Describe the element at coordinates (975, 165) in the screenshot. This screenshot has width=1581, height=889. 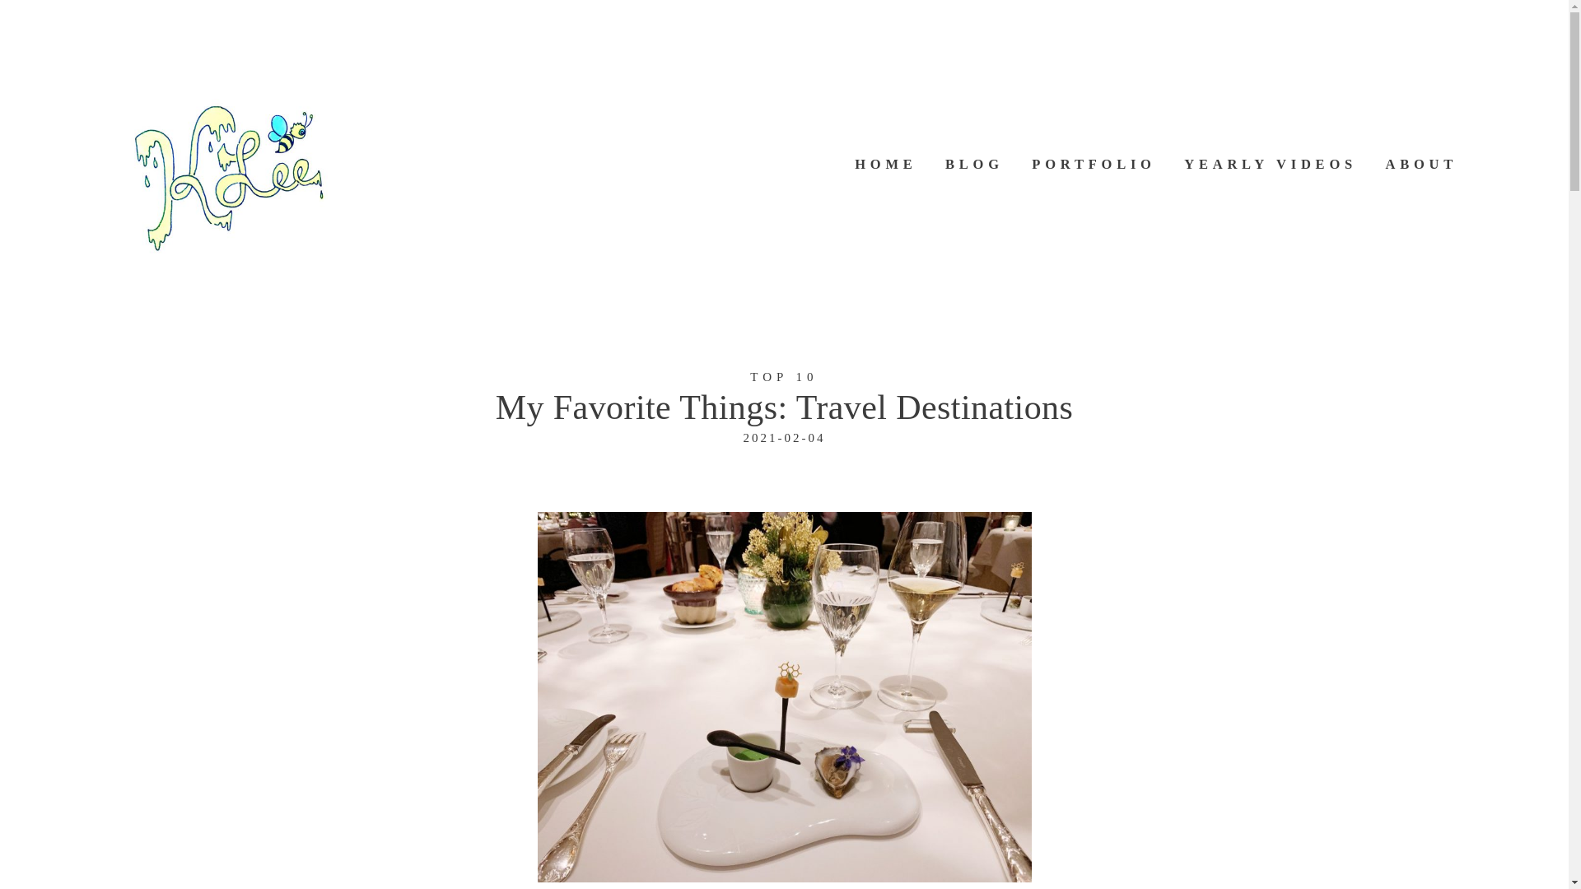
I see `BLOG` at that location.